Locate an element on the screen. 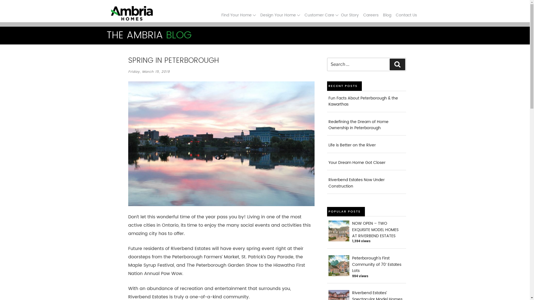 The width and height of the screenshot is (534, 300). Our Story is located at coordinates (350, 15).